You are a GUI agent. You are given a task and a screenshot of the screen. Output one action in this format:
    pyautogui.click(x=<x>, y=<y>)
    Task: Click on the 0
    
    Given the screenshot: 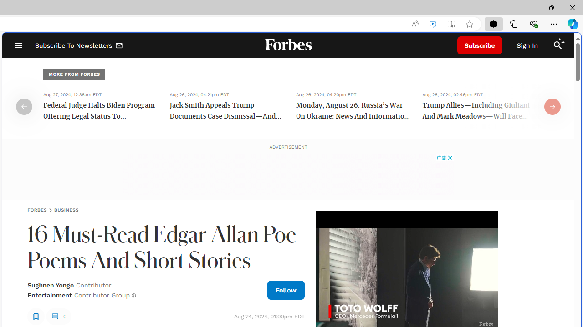 What is the action you would take?
    pyautogui.click(x=58, y=316)
    